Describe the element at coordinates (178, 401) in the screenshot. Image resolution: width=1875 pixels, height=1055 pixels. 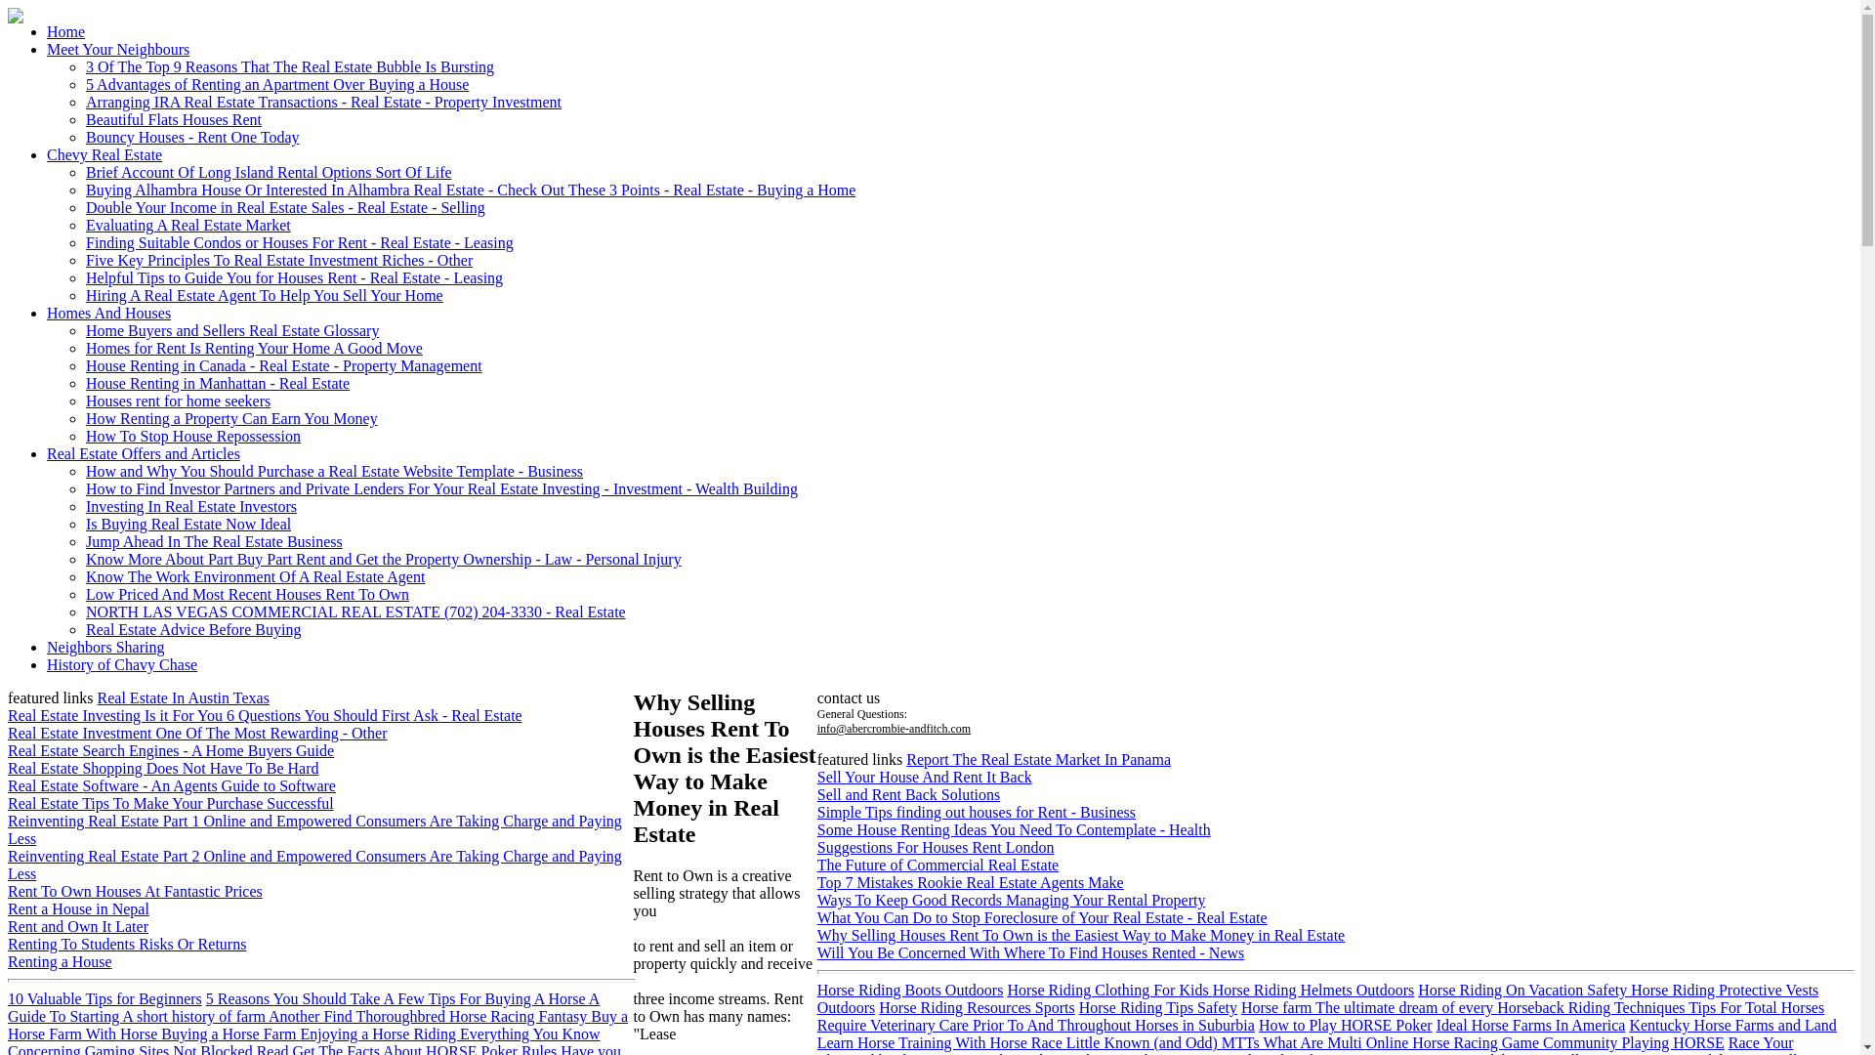
I see `Houses rent for home seekers` at that location.